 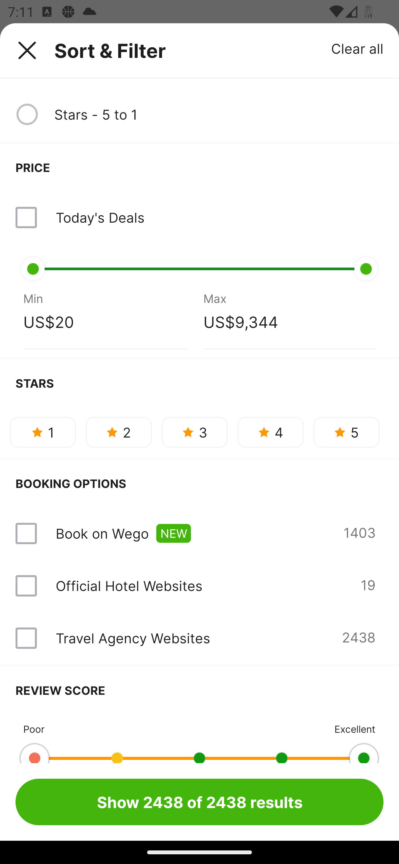 I want to click on 5, so click(x=346, y=432).